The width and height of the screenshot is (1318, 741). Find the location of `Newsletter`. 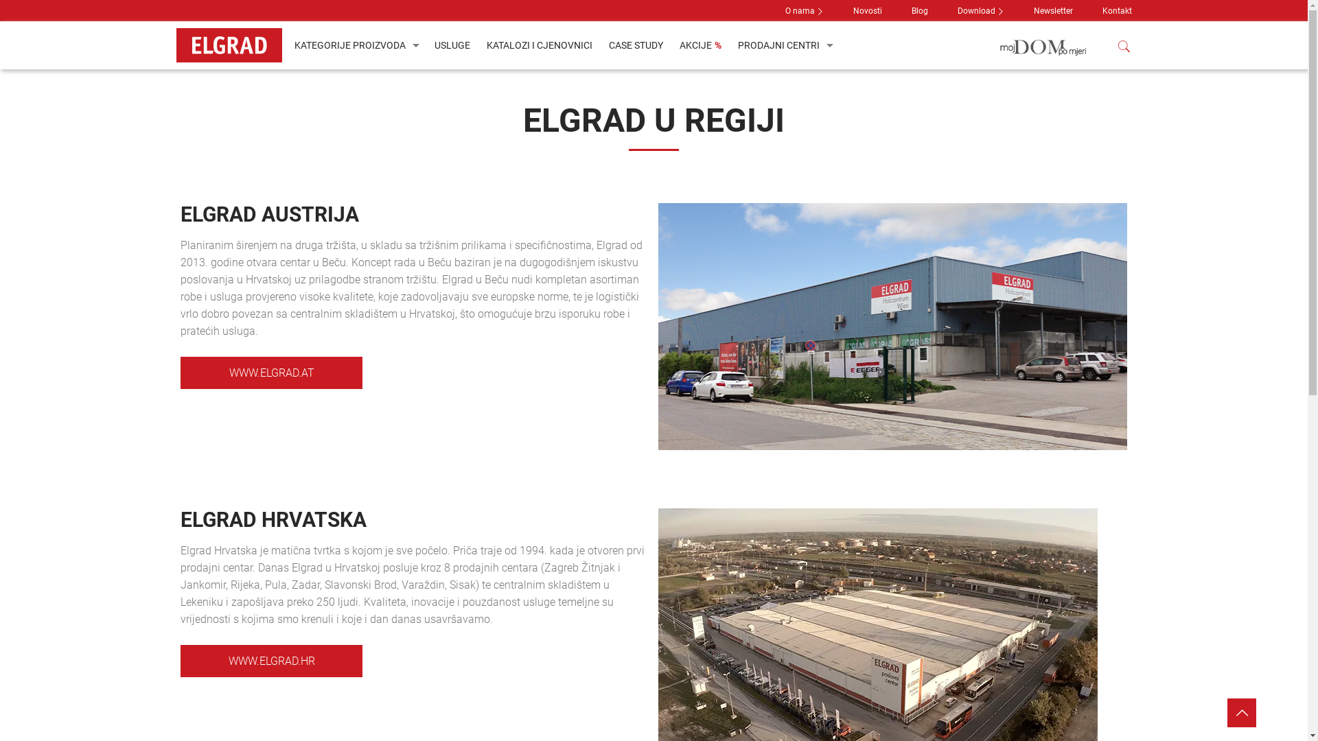

Newsletter is located at coordinates (1053, 11).